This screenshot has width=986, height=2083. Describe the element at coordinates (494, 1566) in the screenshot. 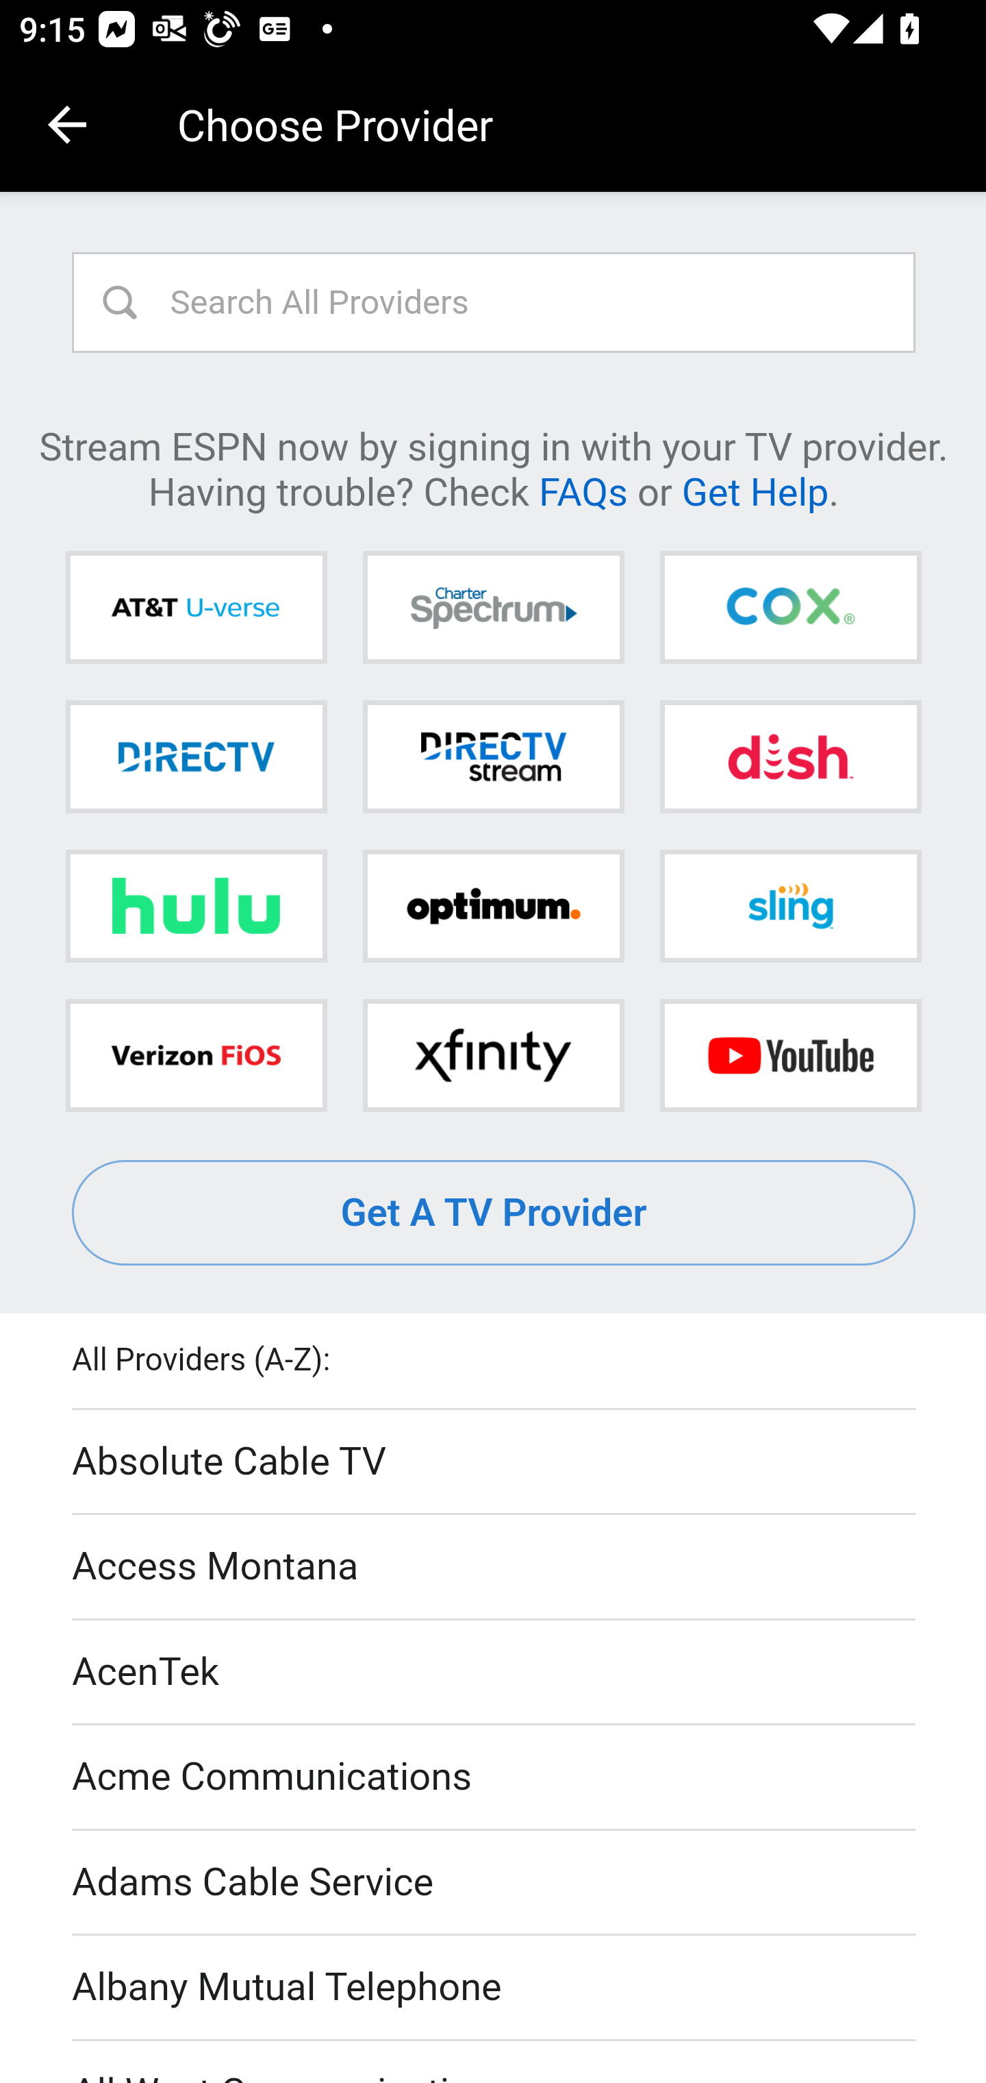

I see `Access Montana` at that location.